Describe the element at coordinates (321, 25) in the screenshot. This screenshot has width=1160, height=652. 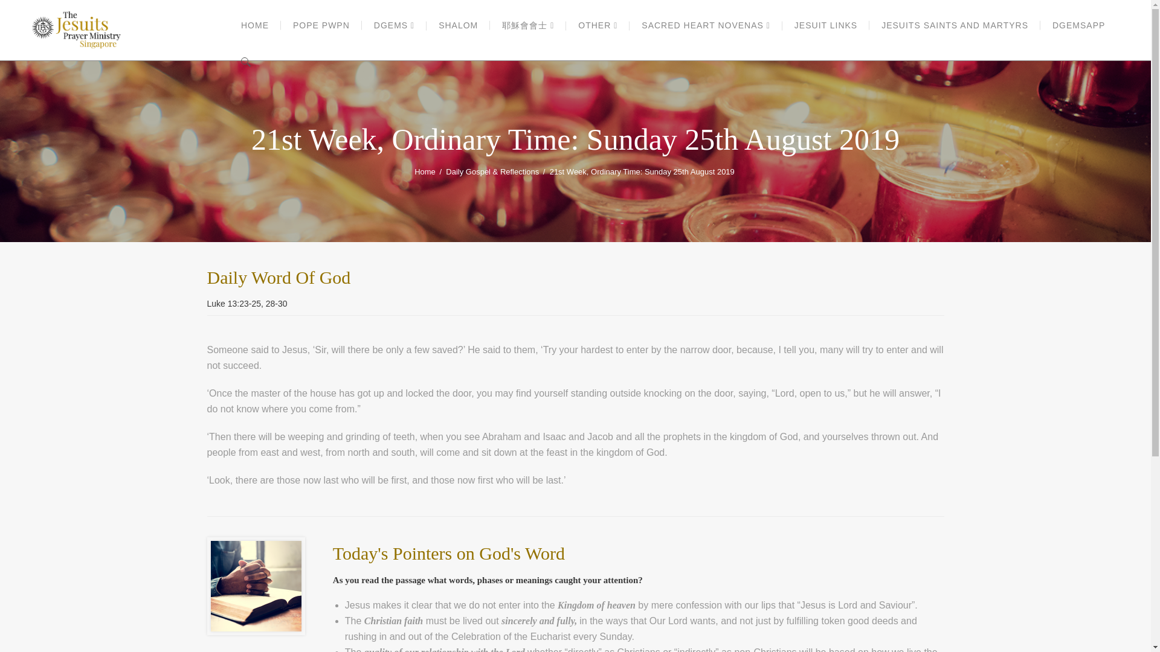
I see `POPE PWPN` at that location.